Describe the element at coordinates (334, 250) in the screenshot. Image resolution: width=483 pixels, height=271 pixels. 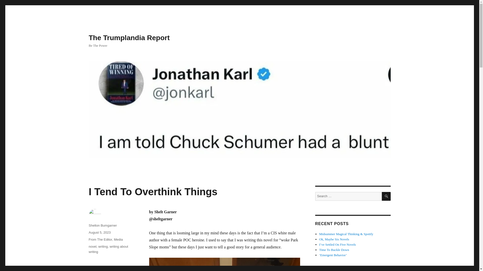
I see `Time To Buckle Down` at that location.